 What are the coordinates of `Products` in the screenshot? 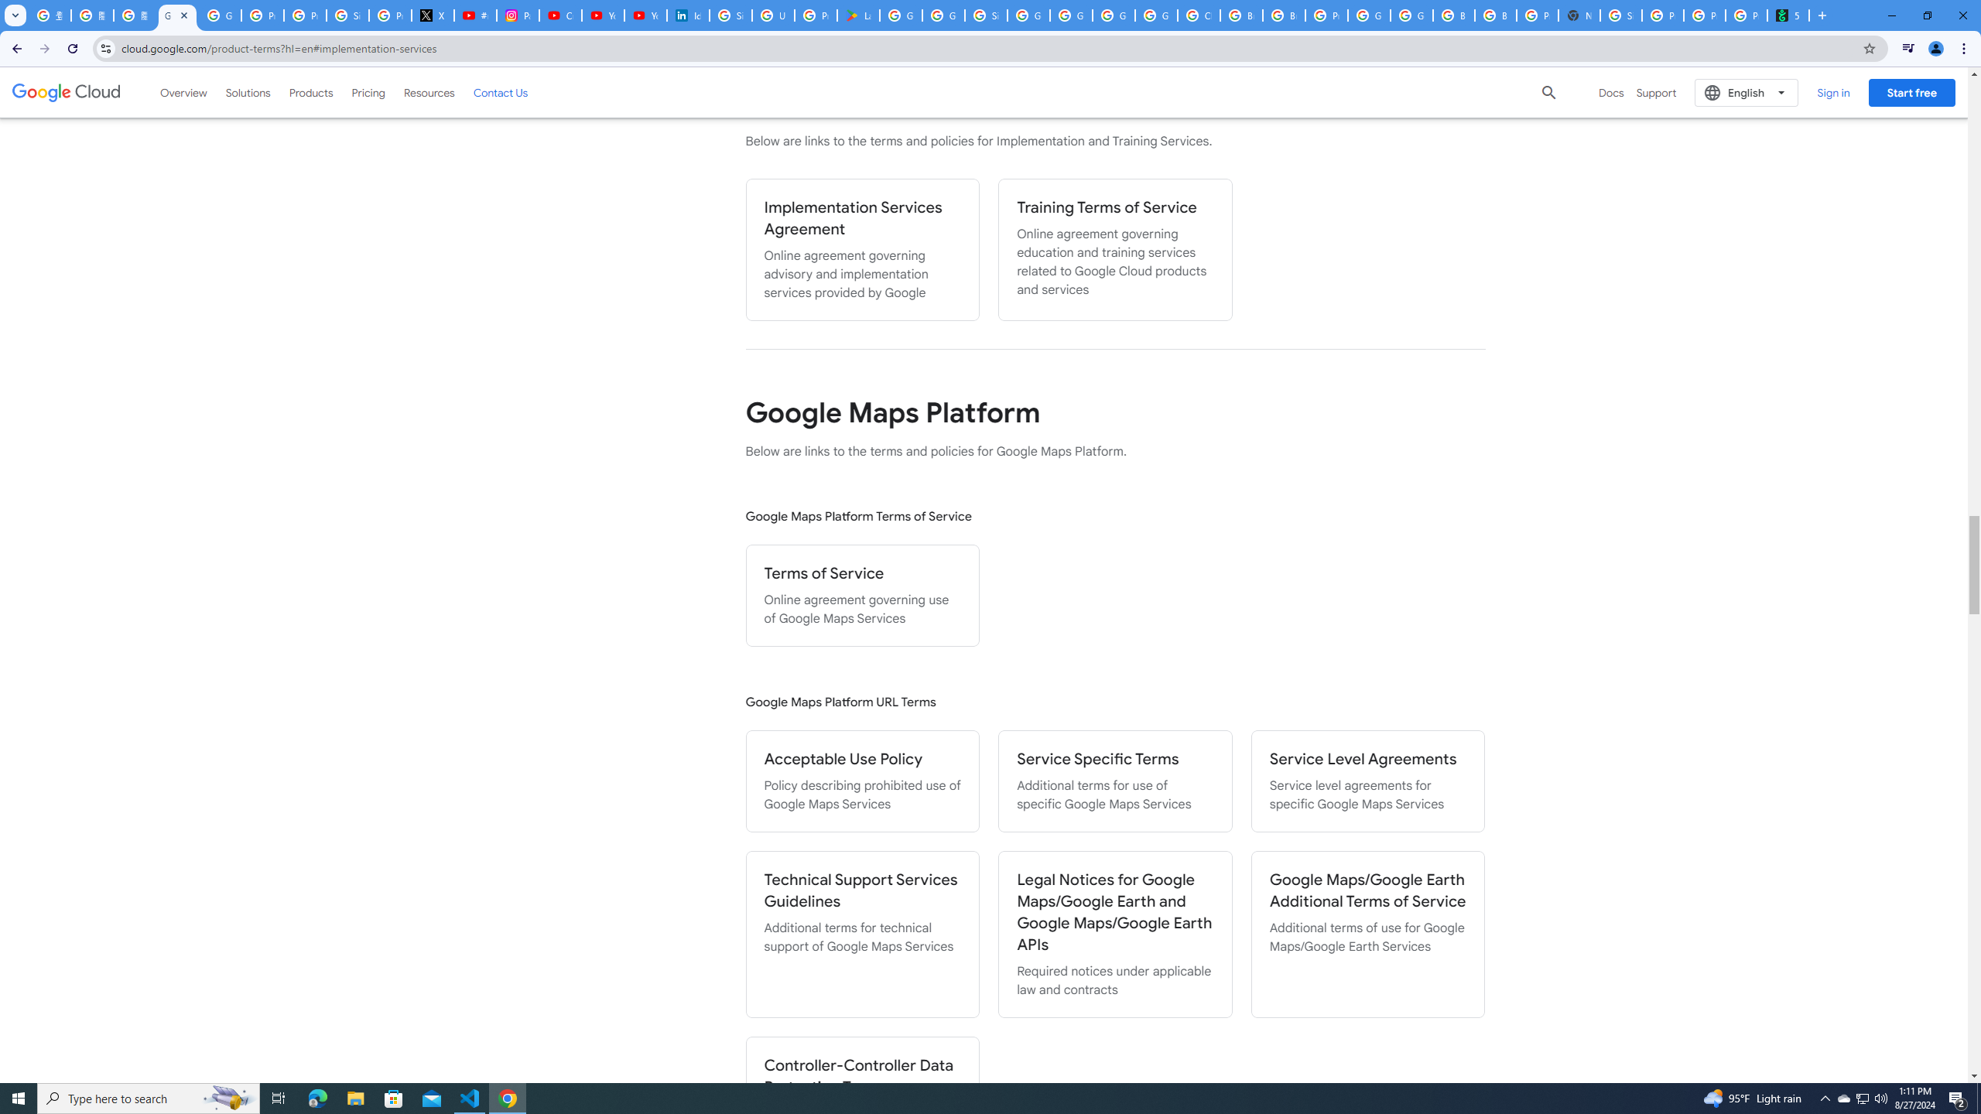 It's located at (311, 92).